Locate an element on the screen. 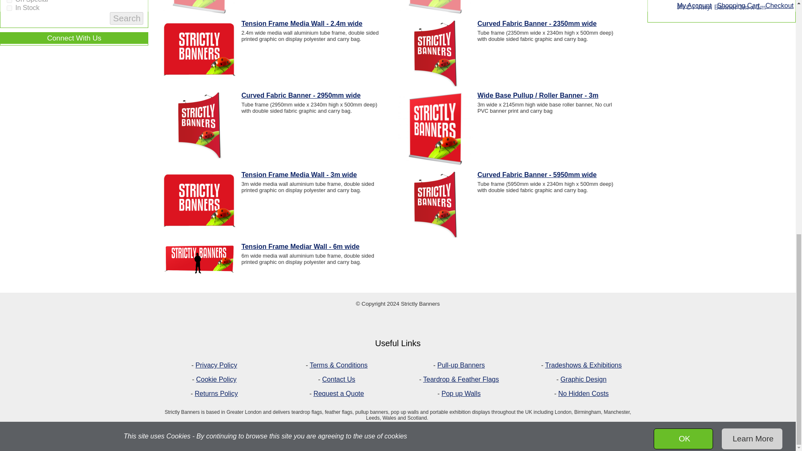 This screenshot has width=802, height=451. Search is located at coordinates (127, 18).